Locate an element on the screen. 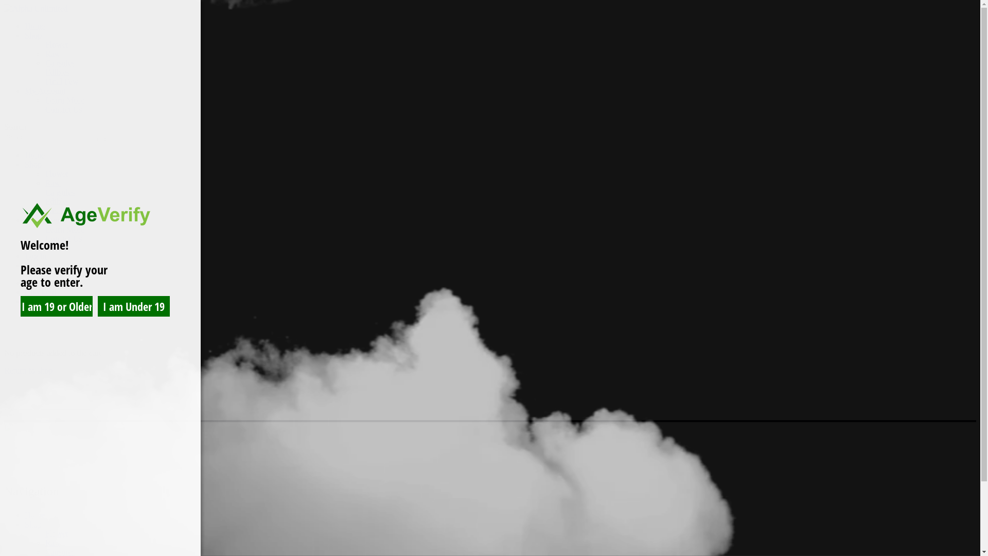 This screenshot has height=556, width=988. Capsules is located at coordinates (60, 193).